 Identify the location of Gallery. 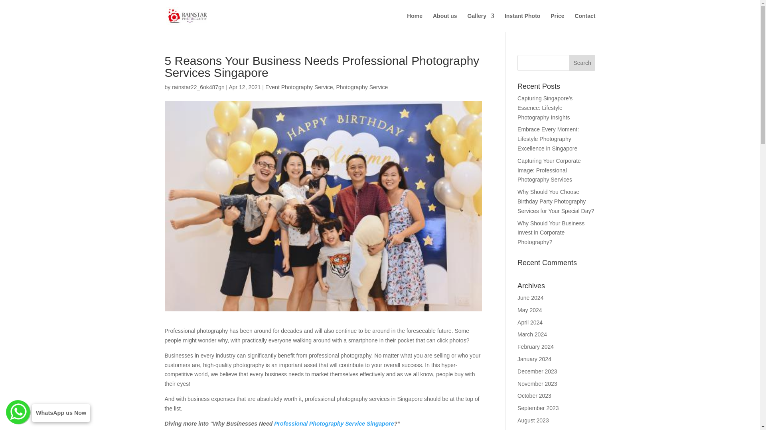
(480, 22).